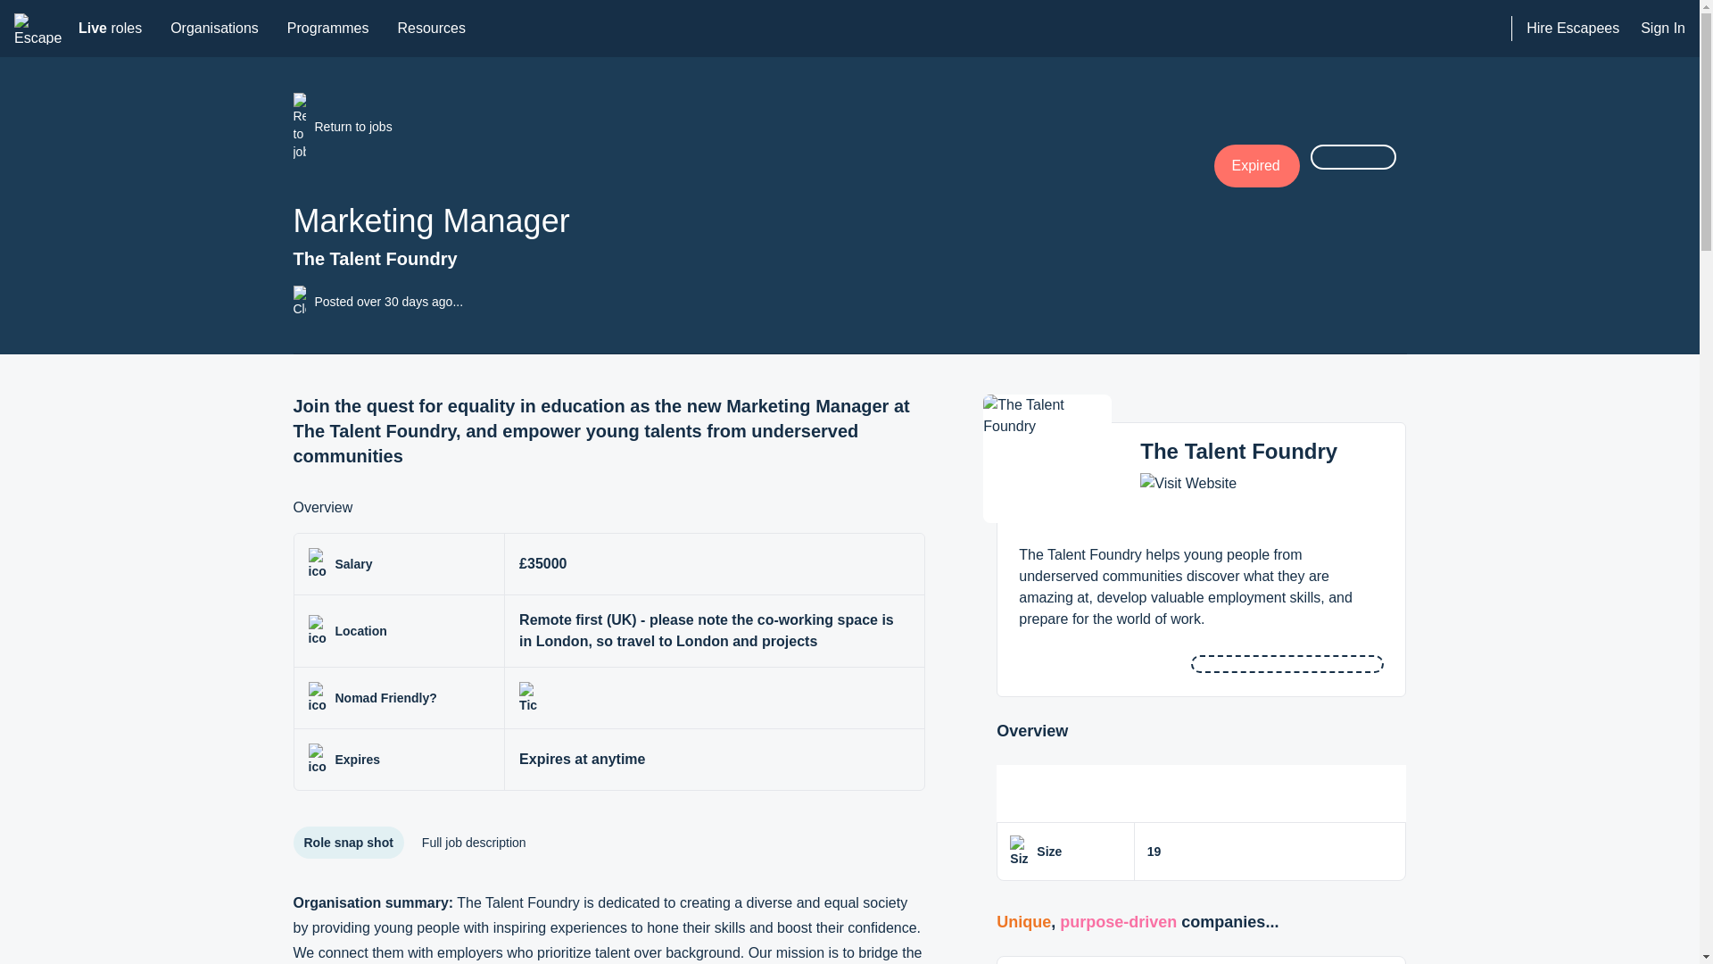  I want to click on Resources, so click(39, 28).